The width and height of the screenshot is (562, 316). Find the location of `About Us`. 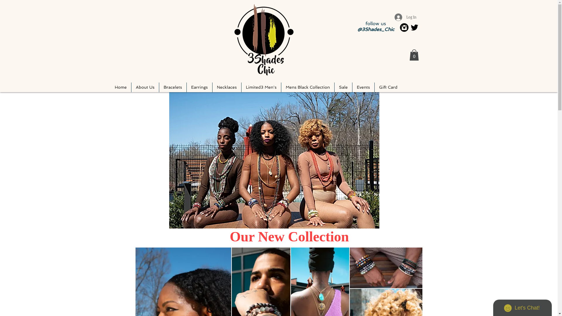

About Us is located at coordinates (145, 87).